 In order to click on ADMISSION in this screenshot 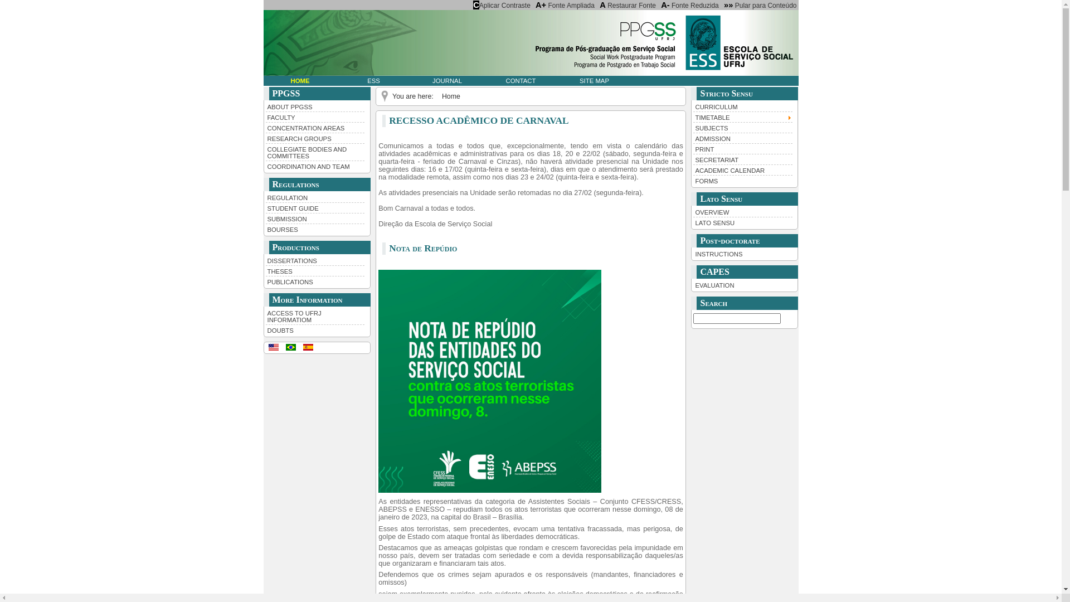, I will do `click(743, 138)`.